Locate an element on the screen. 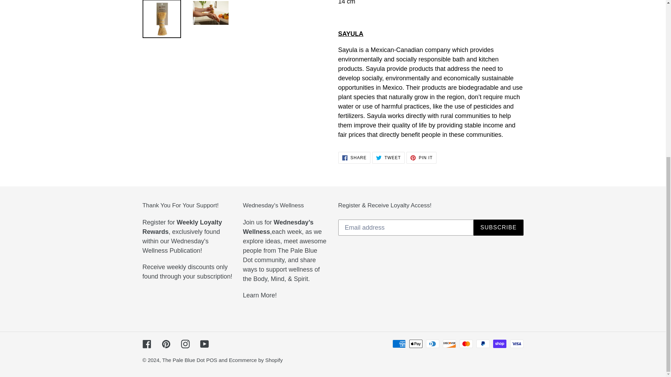 The height and width of the screenshot is (377, 671). Wednesday's Wellness is located at coordinates (260, 295).